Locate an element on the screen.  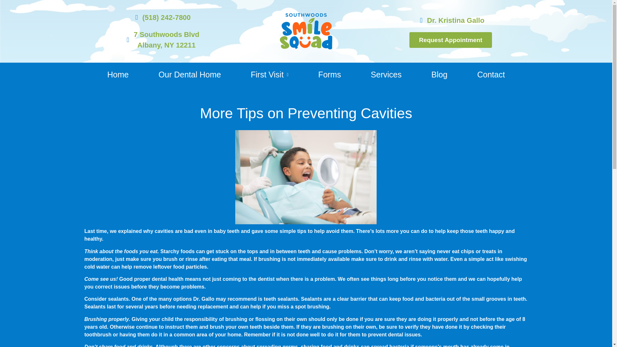
Contact is located at coordinates (269, 75).